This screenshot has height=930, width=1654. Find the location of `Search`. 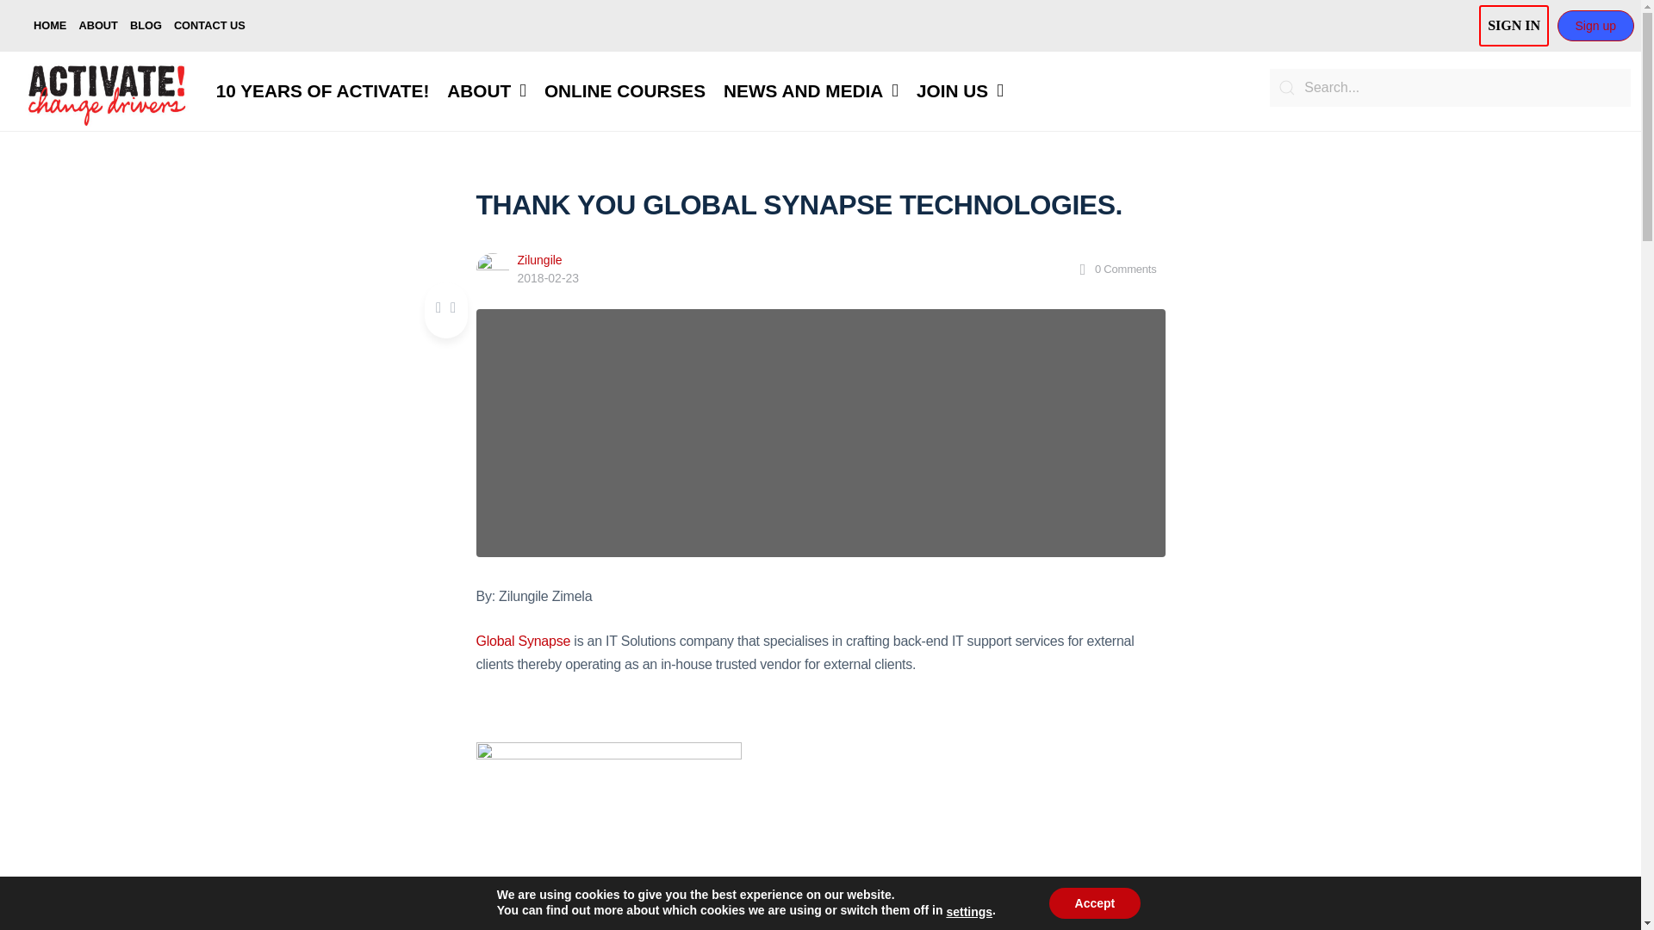

Search is located at coordinates (1451, 88).